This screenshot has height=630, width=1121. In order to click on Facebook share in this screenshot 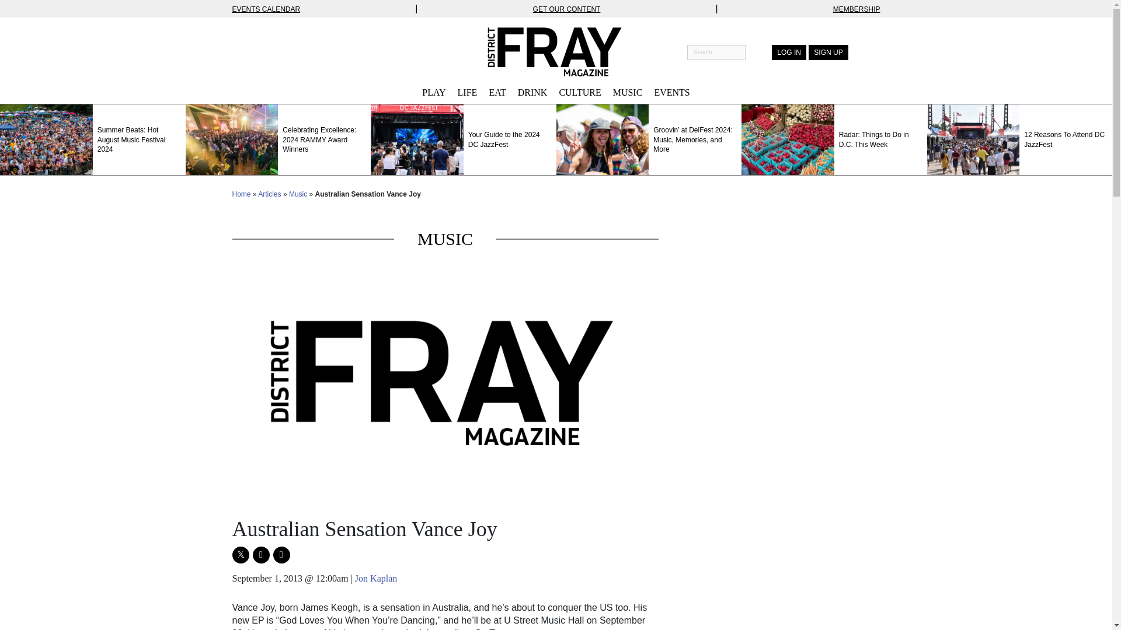, I will do `click(260, 555)`.